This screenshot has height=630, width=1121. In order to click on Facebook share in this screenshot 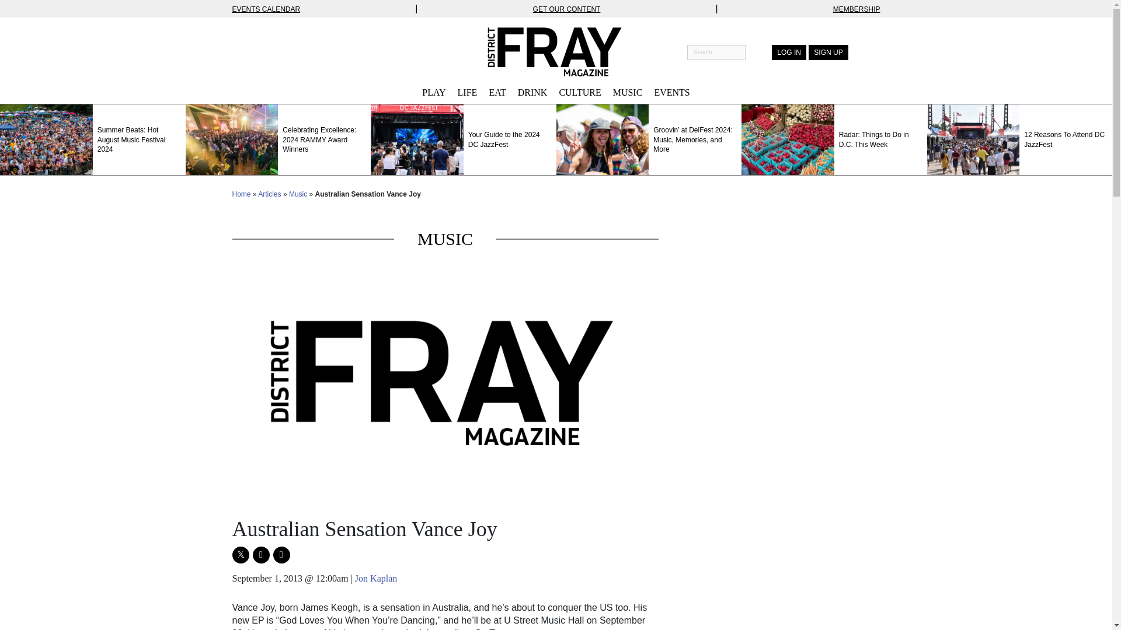, I will do `click(260, 555)`.